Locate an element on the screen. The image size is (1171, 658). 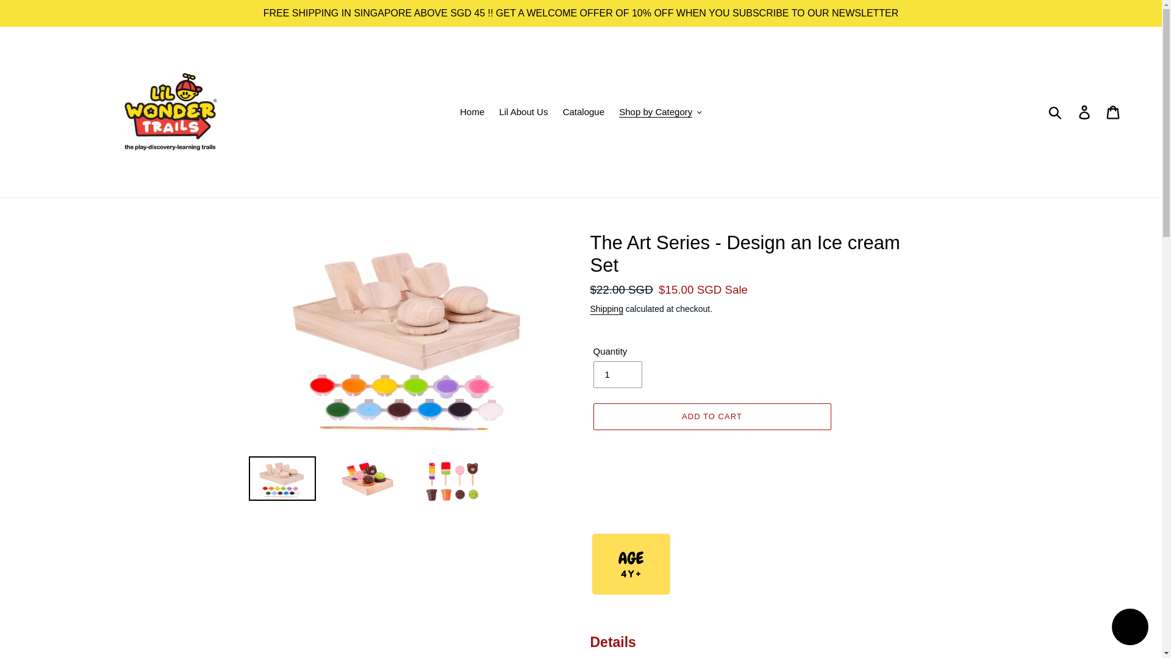
Home is located at coordinates (472, 112).